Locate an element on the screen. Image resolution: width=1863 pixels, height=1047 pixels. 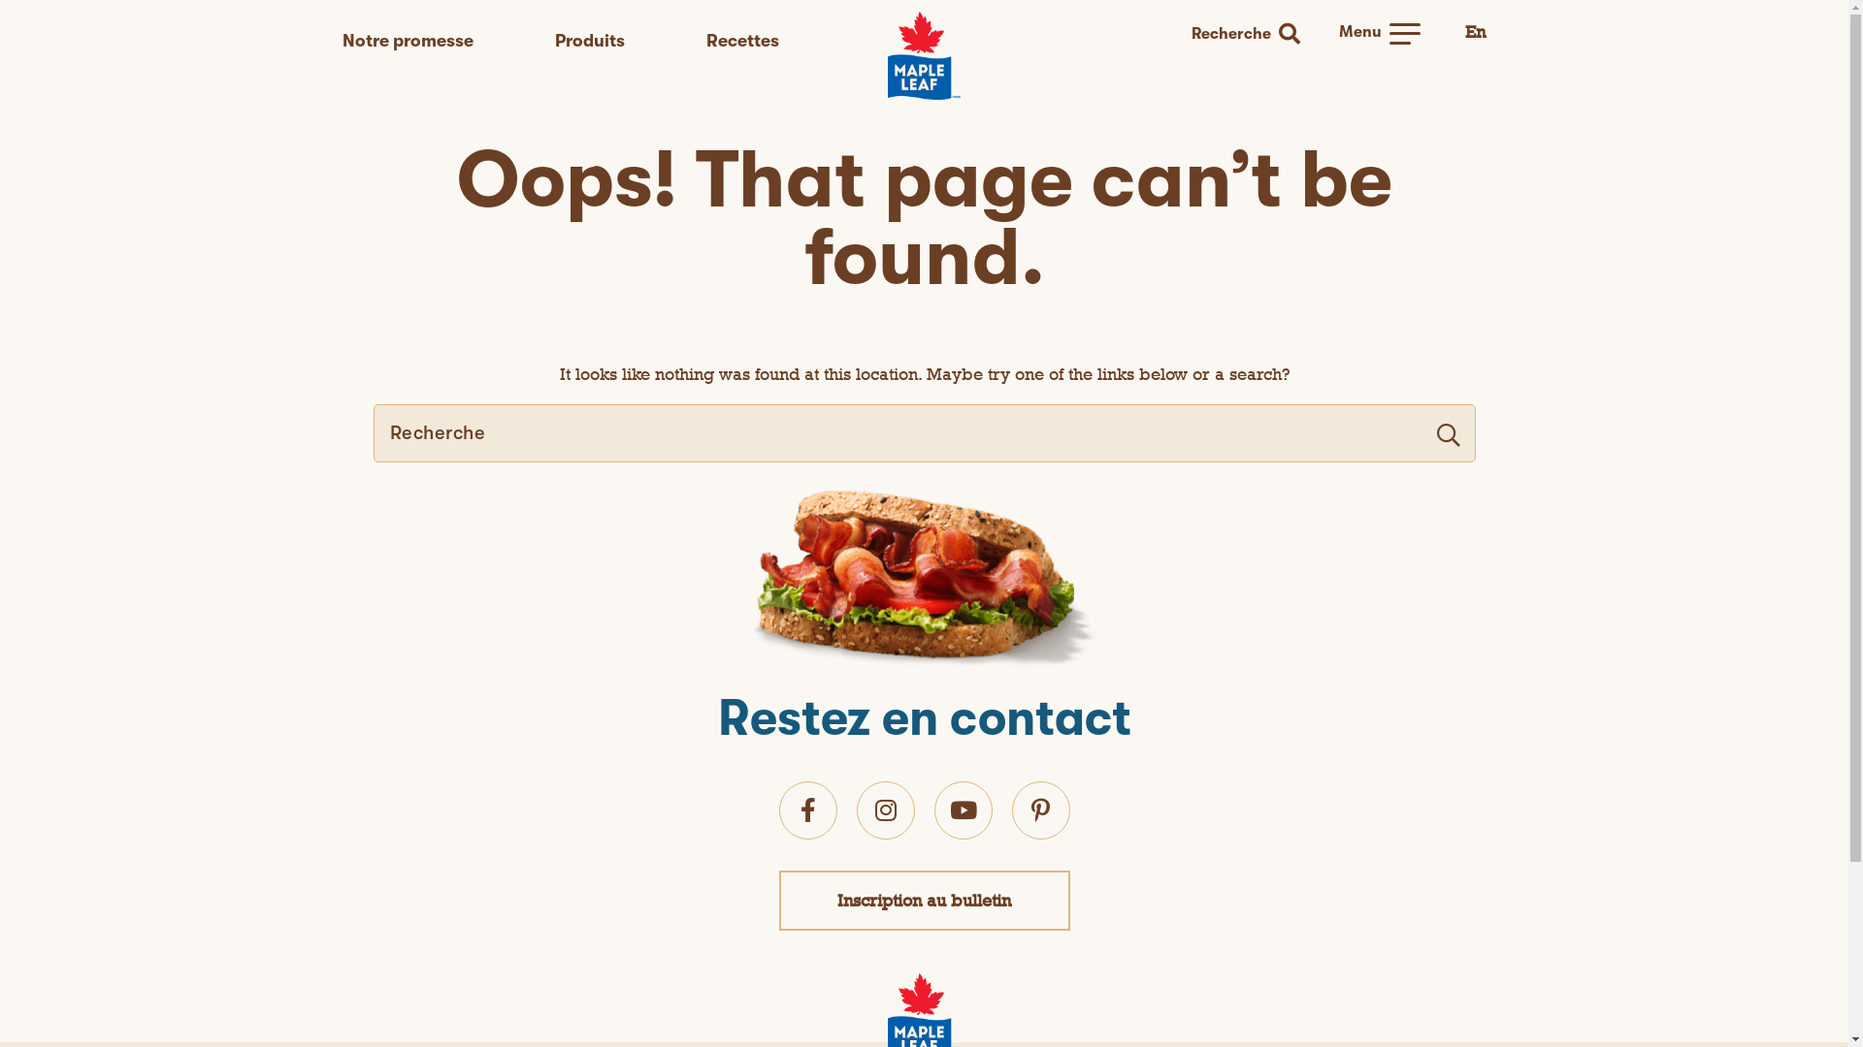
Produits is located at coordinates (590, 41).